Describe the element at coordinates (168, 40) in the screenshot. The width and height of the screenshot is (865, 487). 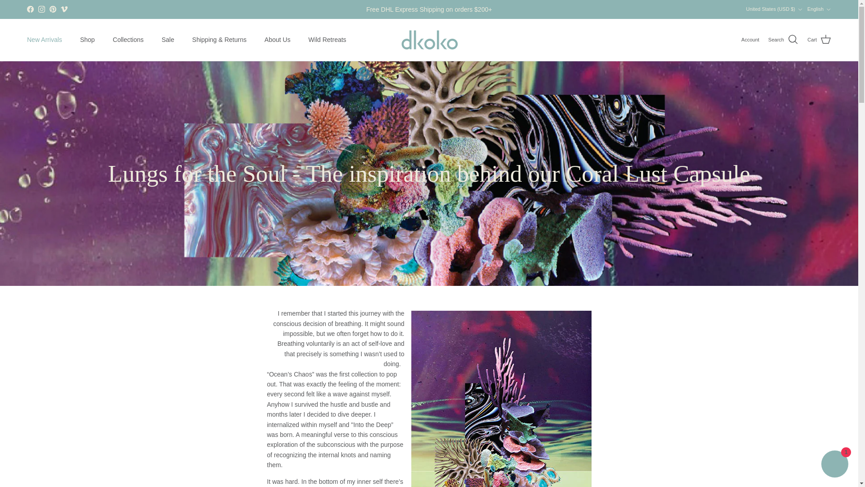
I see `Sale` at that location.